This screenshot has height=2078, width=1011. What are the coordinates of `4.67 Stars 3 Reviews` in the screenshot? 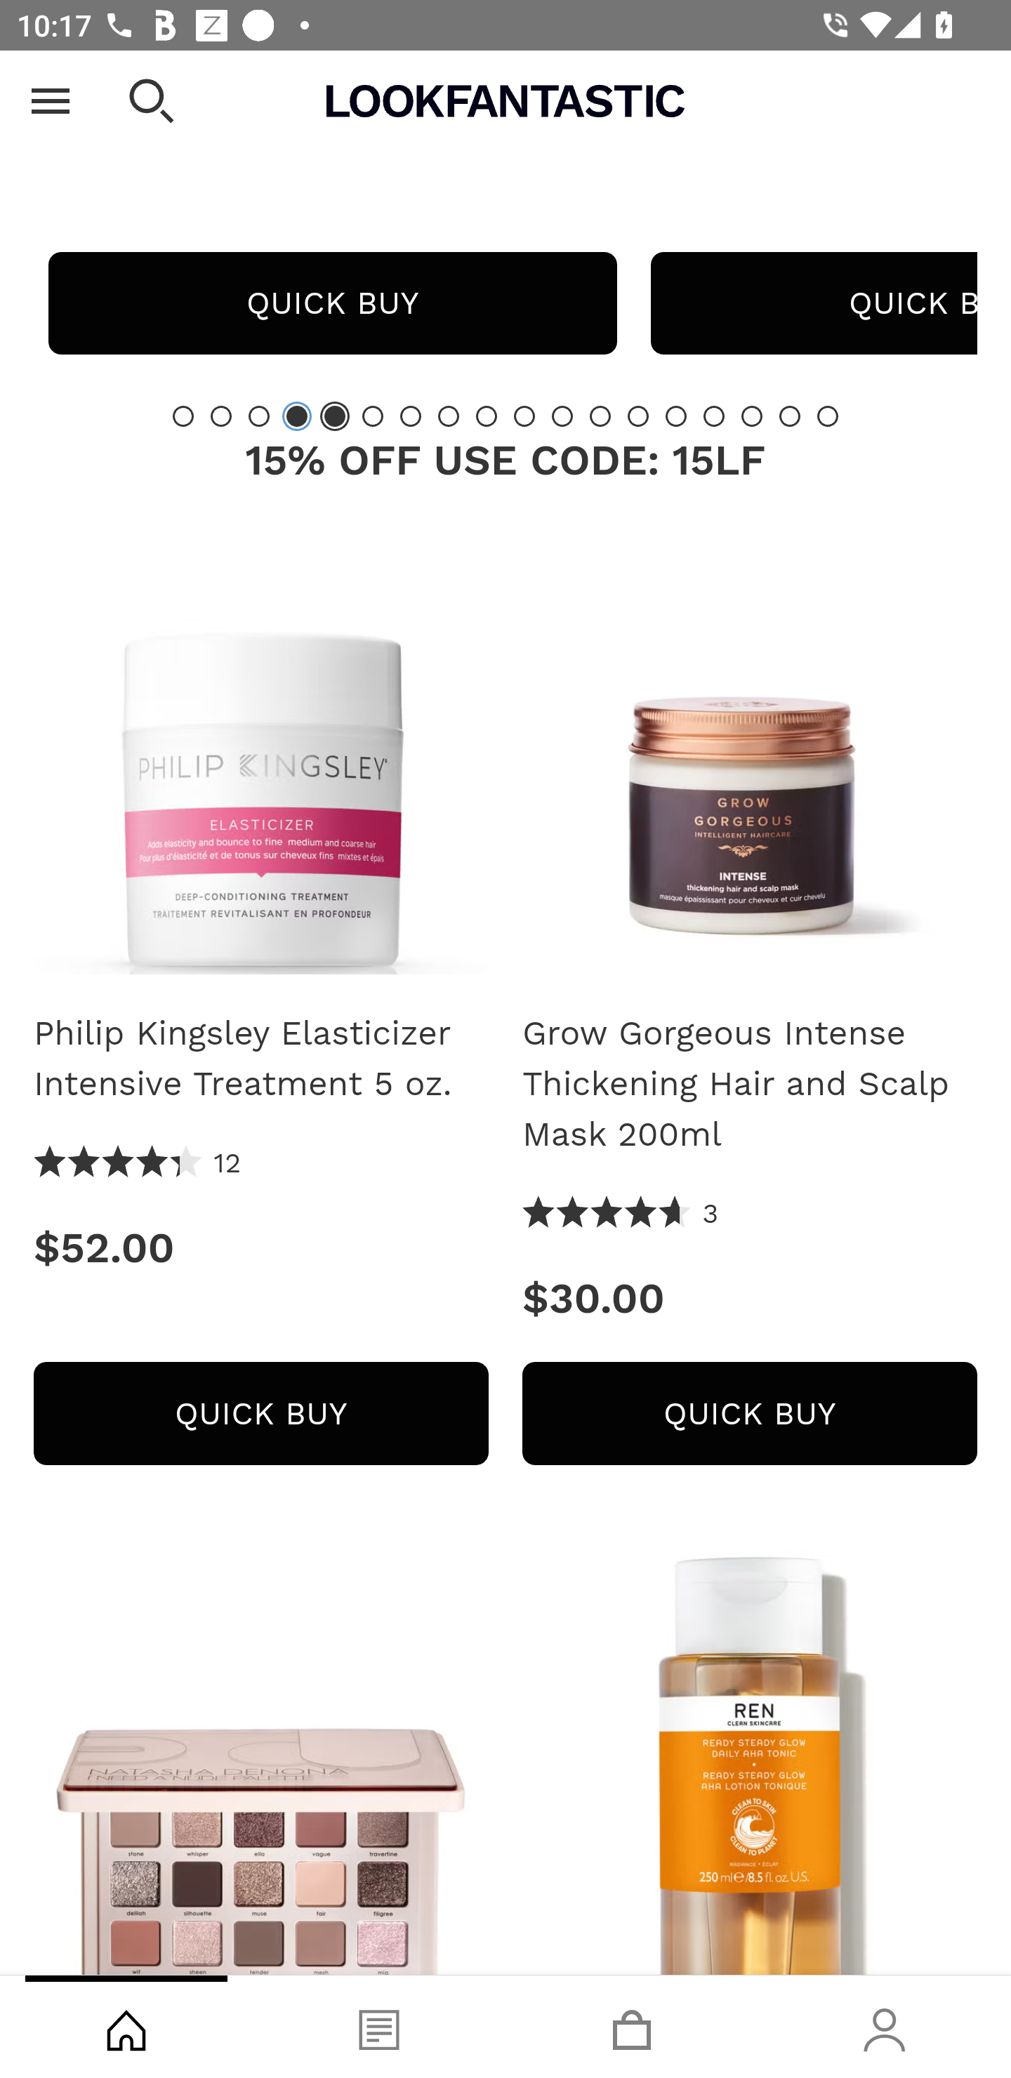 It's located at (621, 1215).